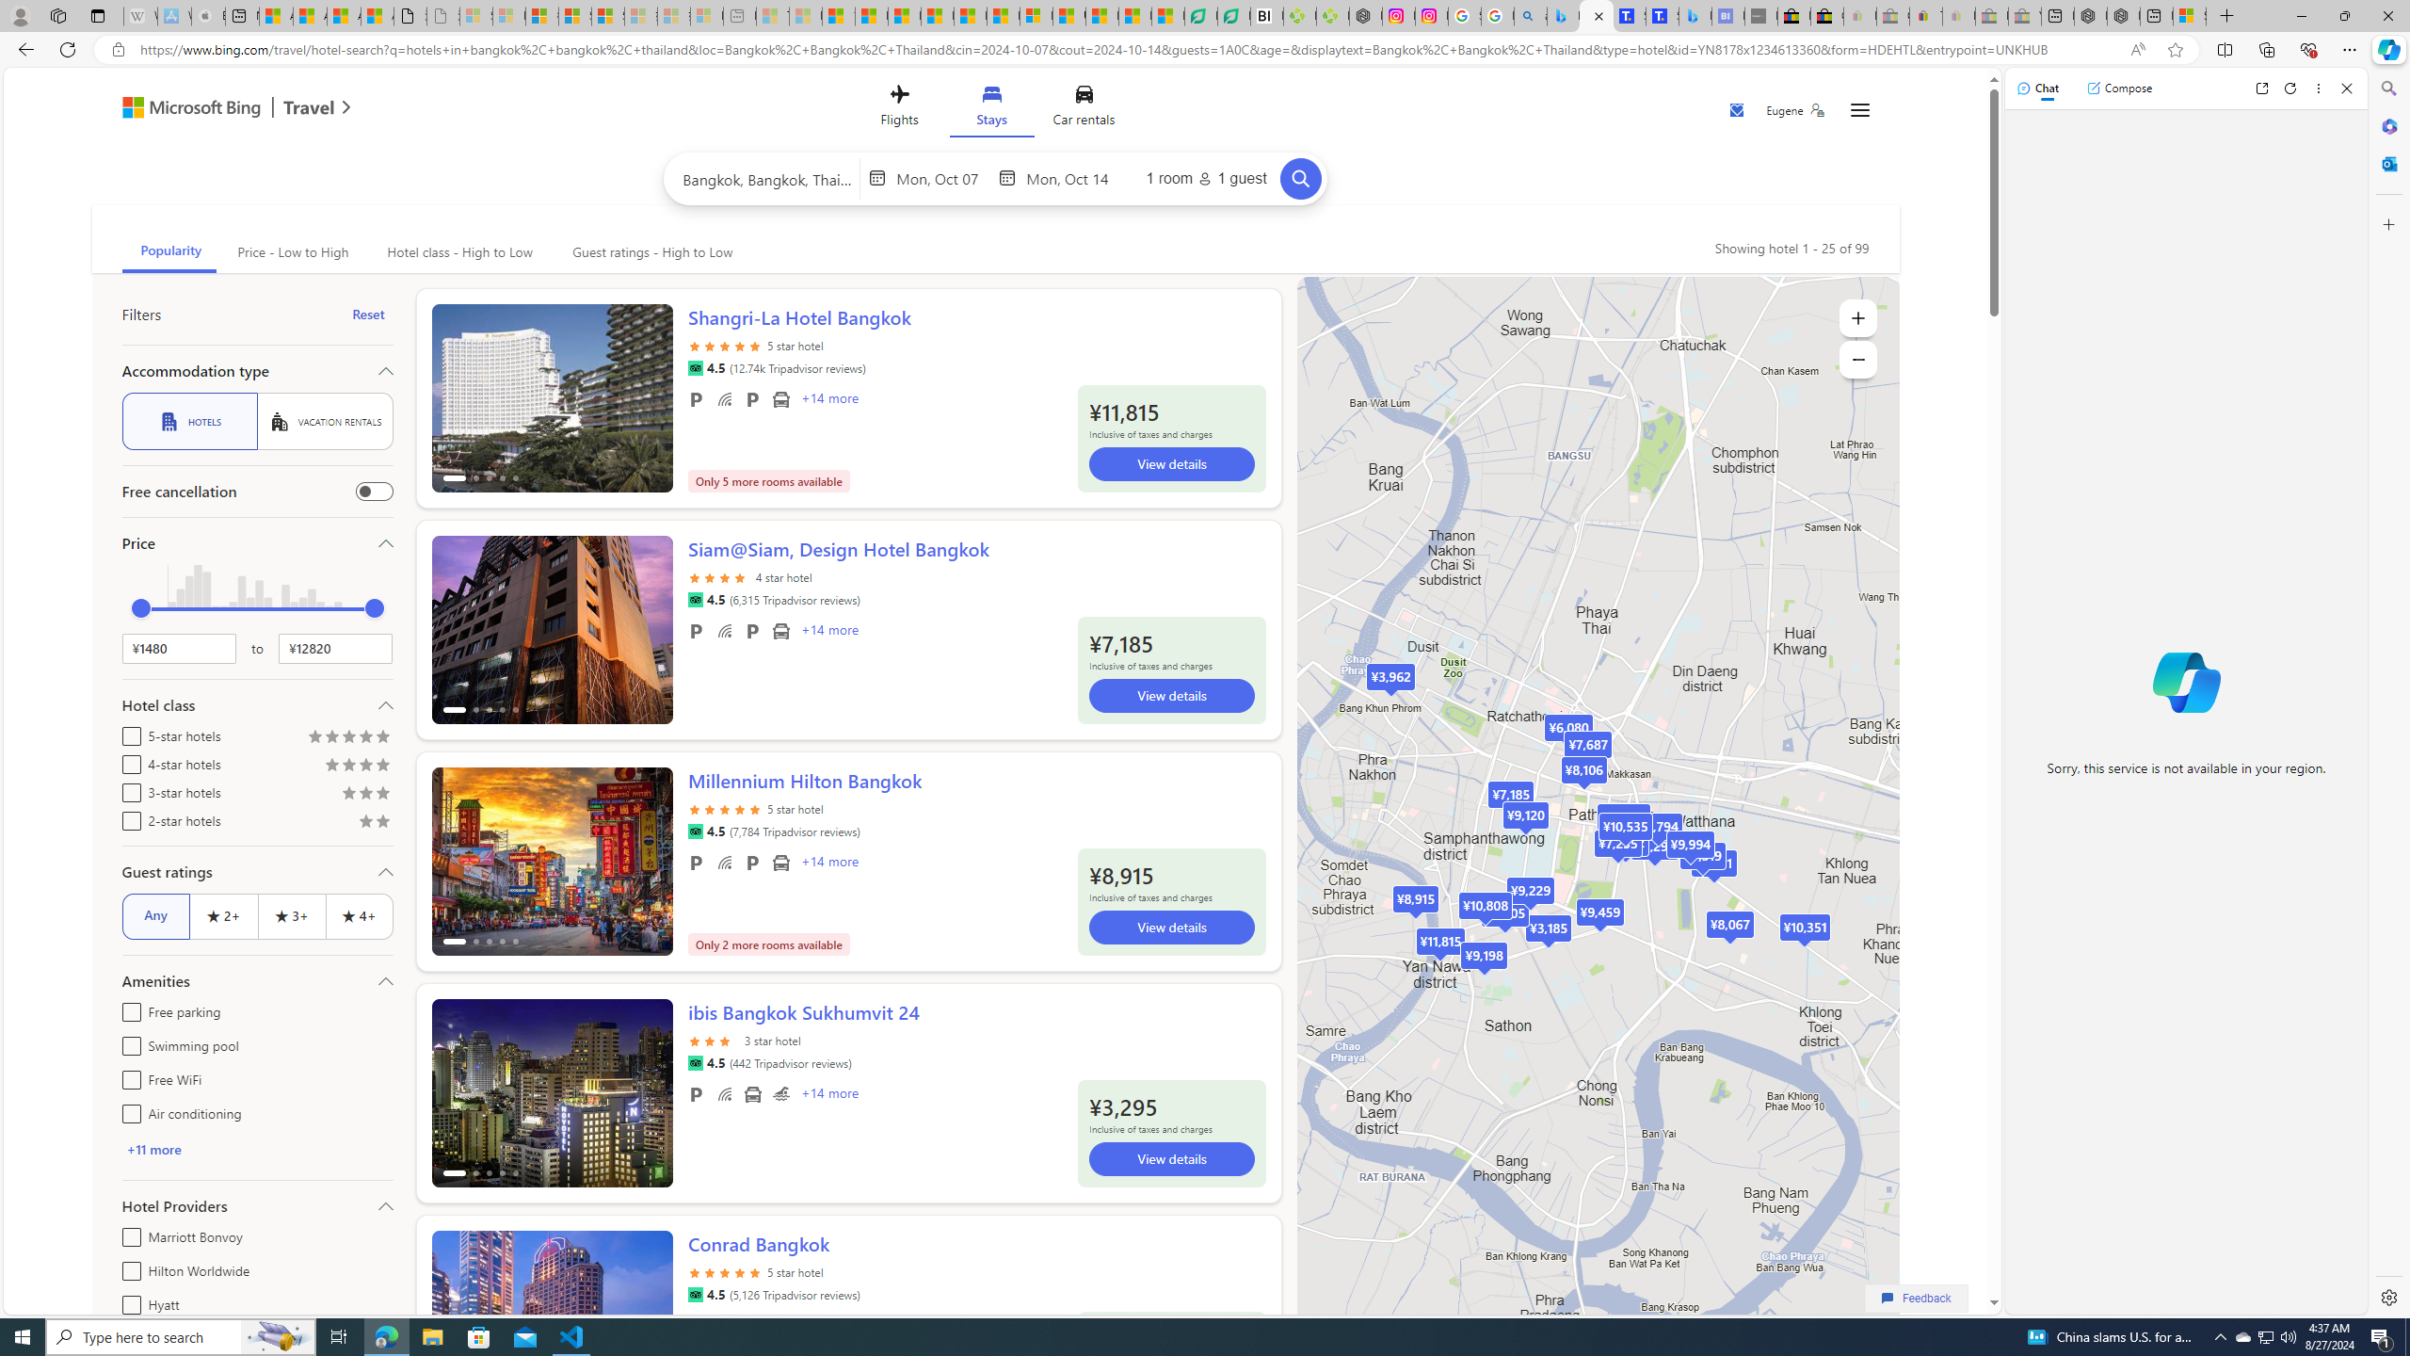 This screenshot has width=2410, height=1356. Describe the element at coordinates (256, 1149) in the screenshot. I see `+11 more` at that location.